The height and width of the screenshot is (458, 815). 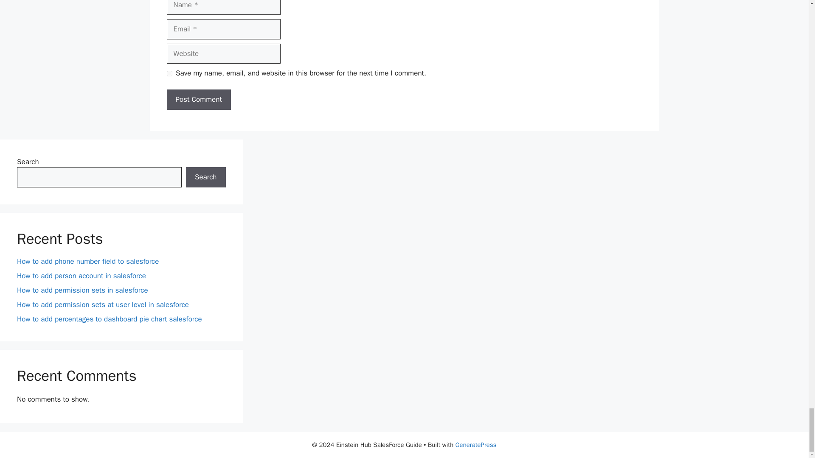 I want to click on yes, so click(x=169, y=74).